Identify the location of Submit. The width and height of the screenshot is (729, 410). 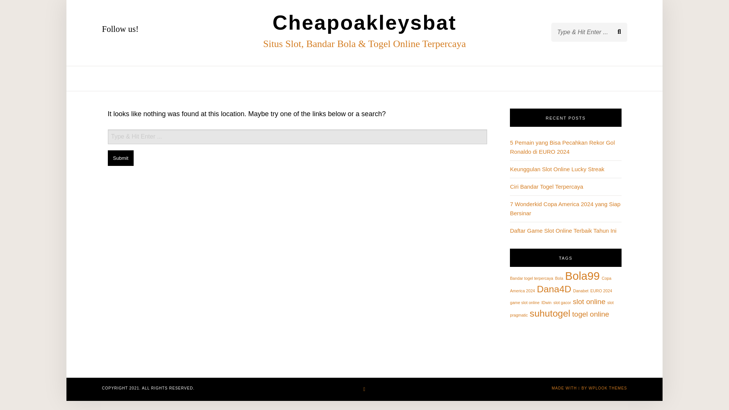
(121, 158).